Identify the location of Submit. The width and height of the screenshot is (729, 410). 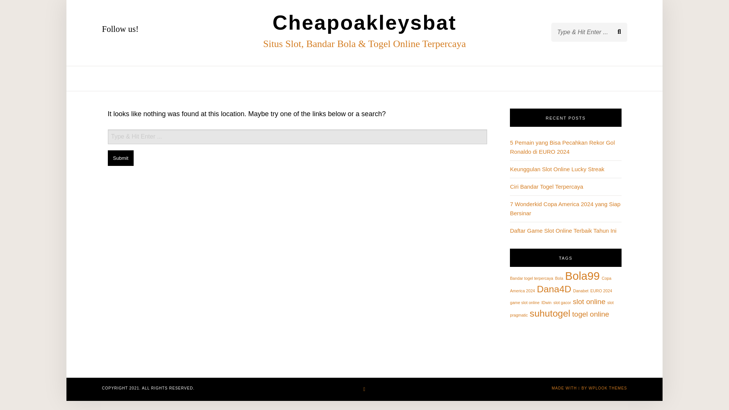
(121, 158).